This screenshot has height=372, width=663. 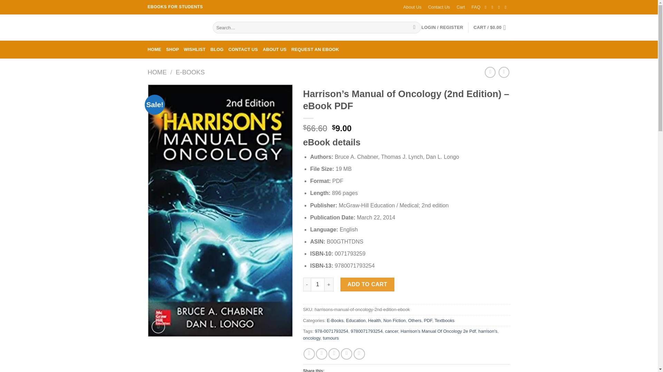 What do you see at coordinates (190, 72) in the screenshot?
I see `E-BOOKS` at bounding box center [190, 72].